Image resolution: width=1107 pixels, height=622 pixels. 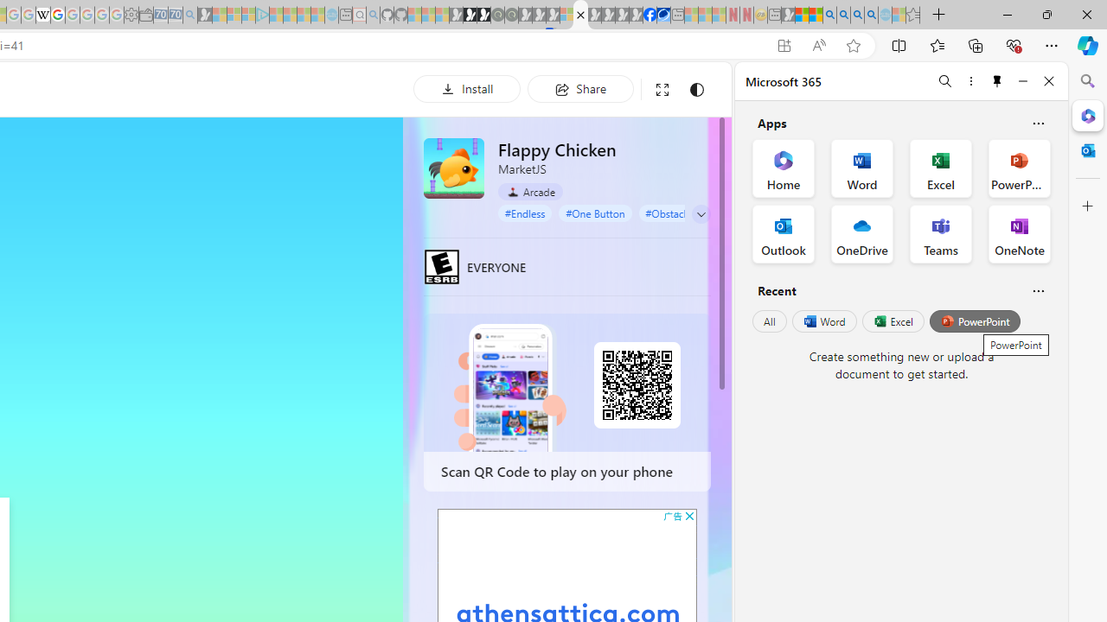 What do you see at coordinates (861, 168) in the screenshot?
I see `Word Office App` at bounding box center [861, 168].